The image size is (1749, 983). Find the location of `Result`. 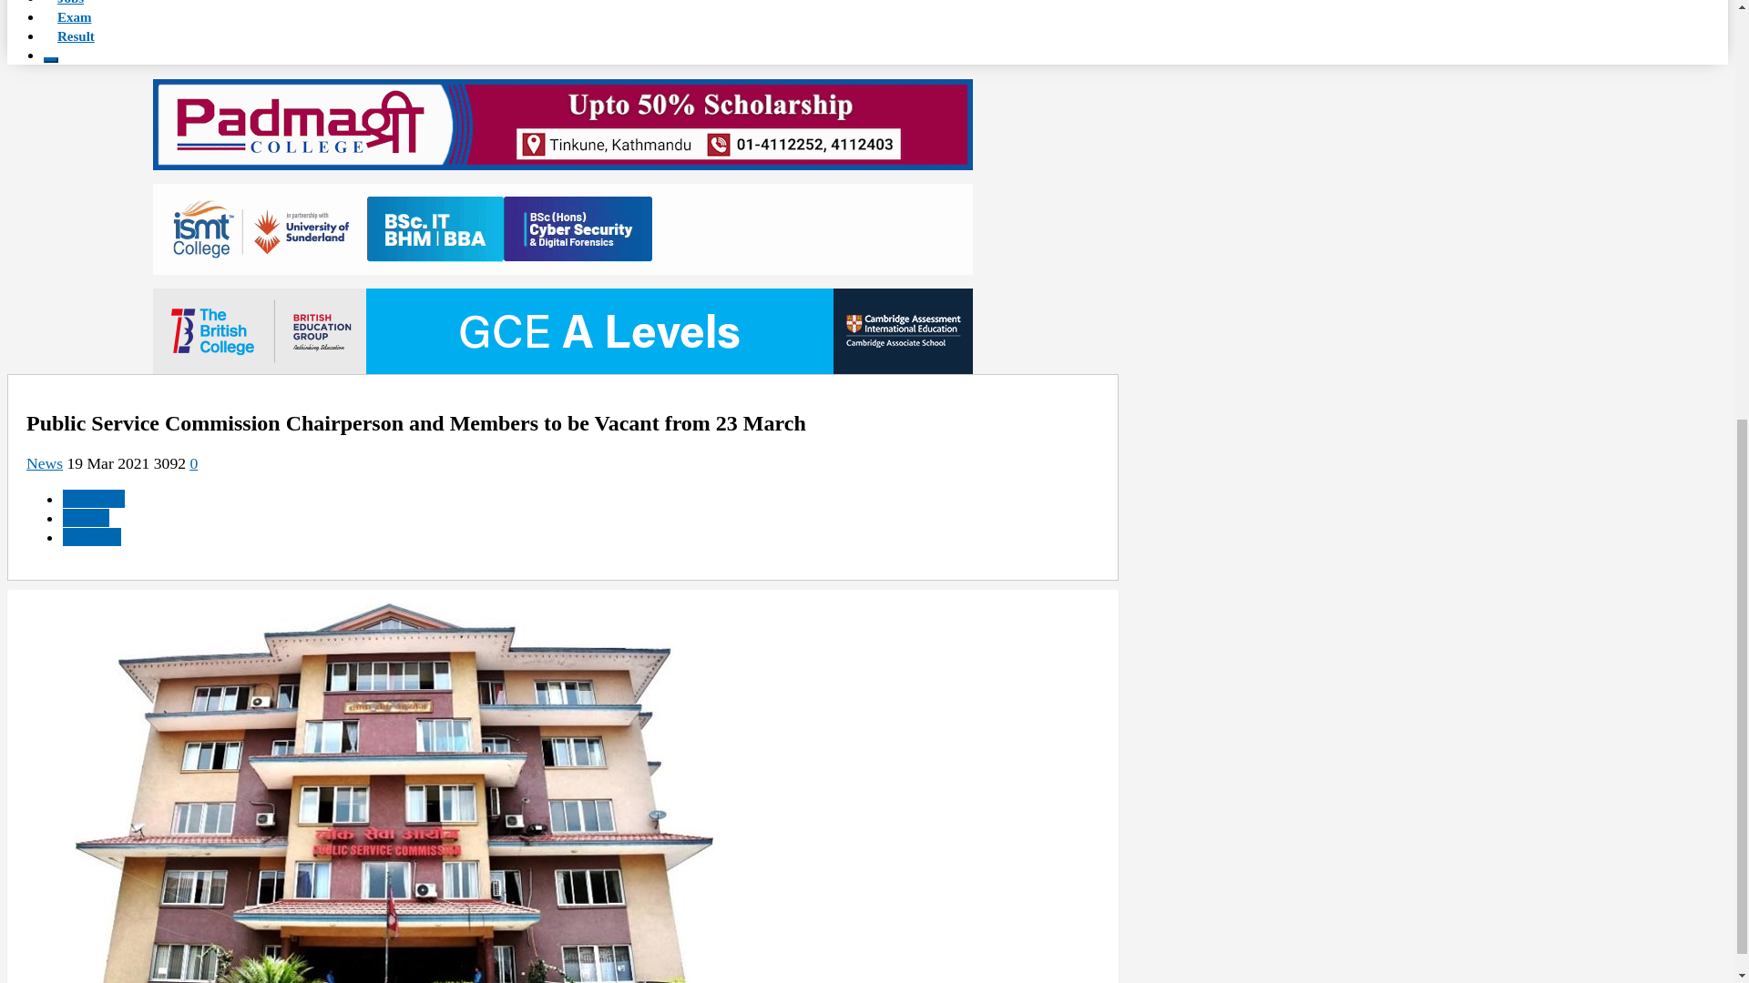

Result is located at coordinates (77, 36).